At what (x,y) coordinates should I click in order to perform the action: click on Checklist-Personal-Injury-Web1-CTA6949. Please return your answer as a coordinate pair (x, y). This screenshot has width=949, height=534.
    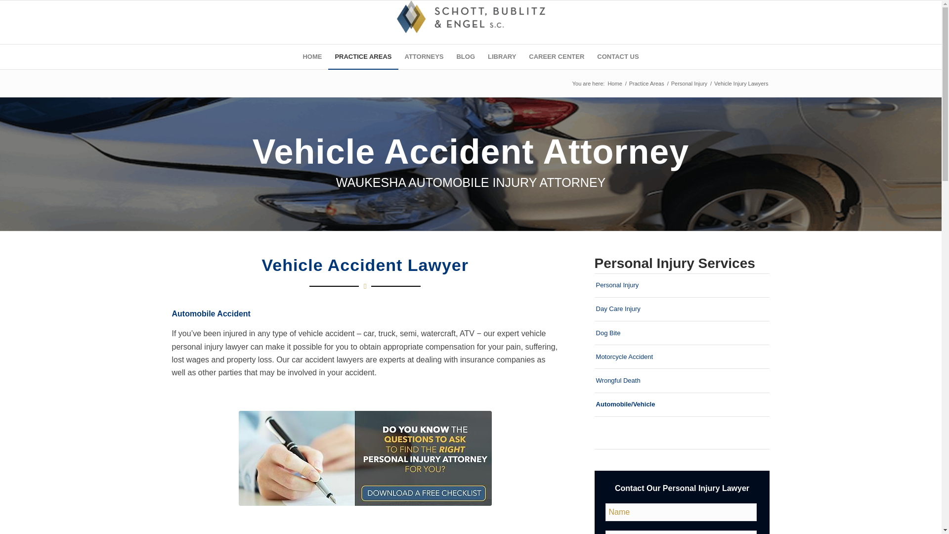
    Looking at the image, I should click on (365, 458).